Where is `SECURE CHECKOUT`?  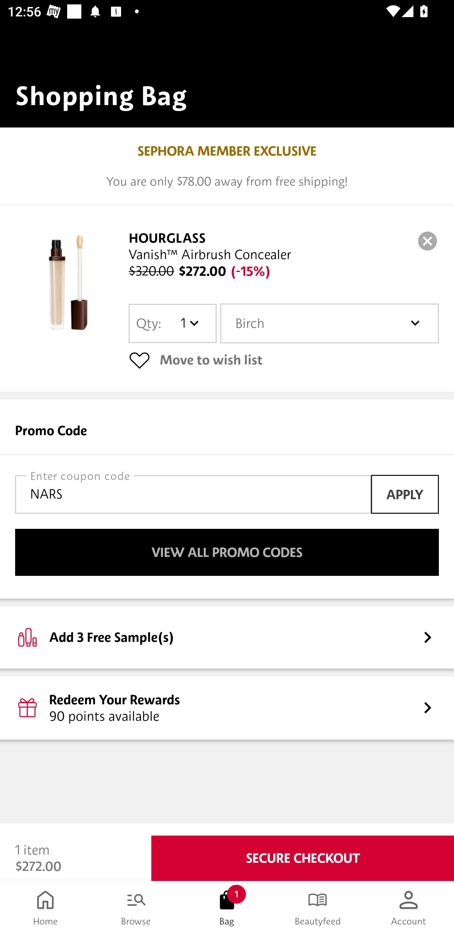 SECURE CHECKOUT is located at coordinates (303, 858).